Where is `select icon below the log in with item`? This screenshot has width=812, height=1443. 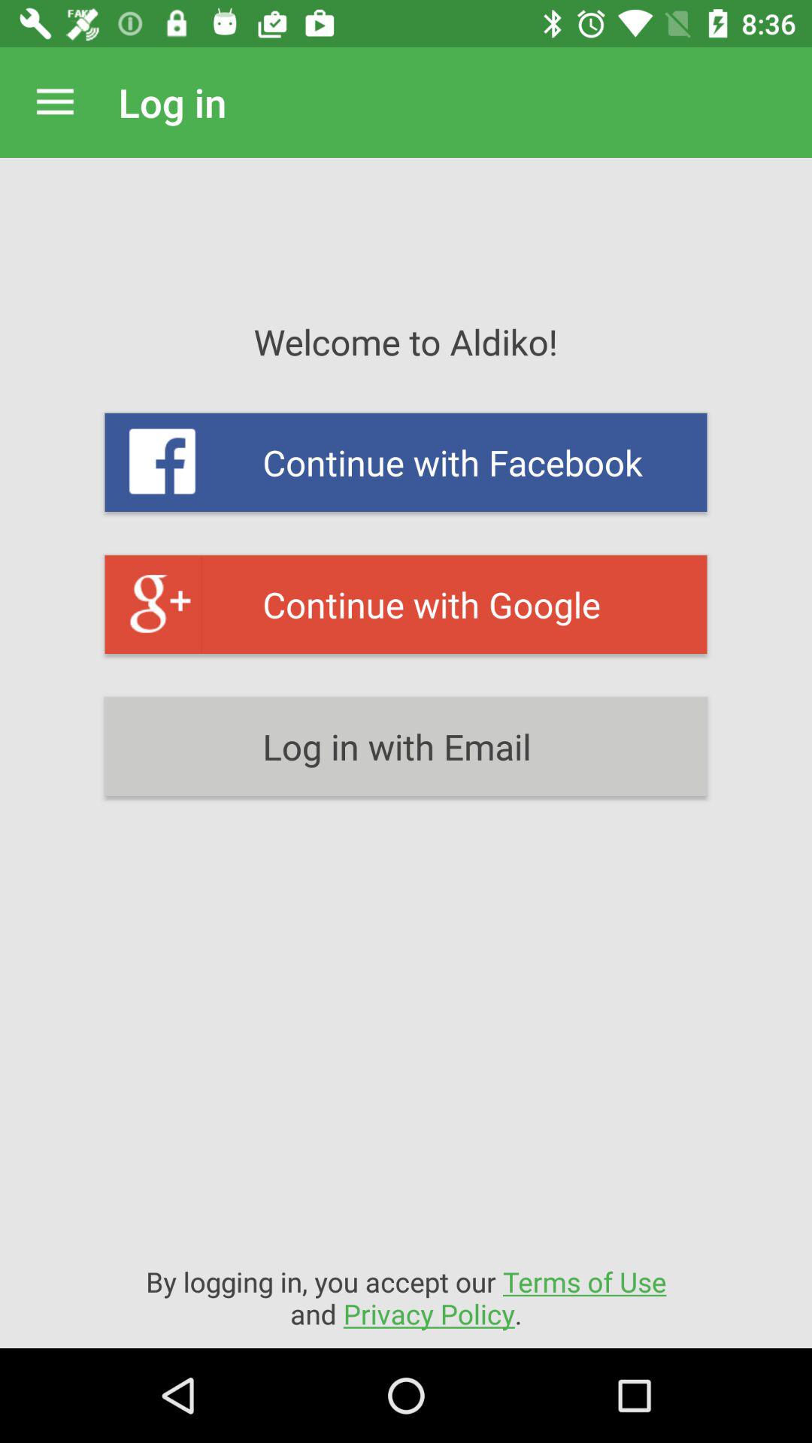
select icon below the log in with item is located at coordinates (406, 1297).